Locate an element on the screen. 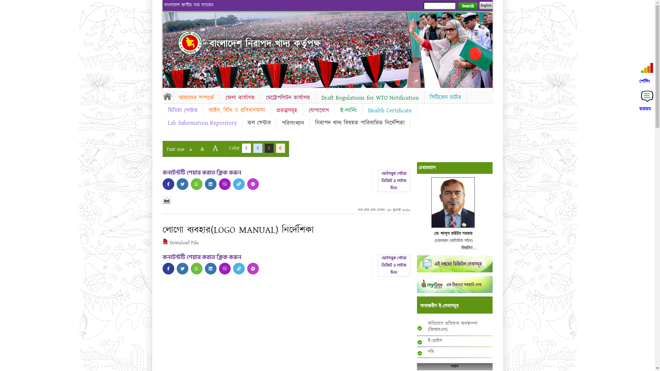 The image size is (660, 371). C is located at coordinates (269, 148).